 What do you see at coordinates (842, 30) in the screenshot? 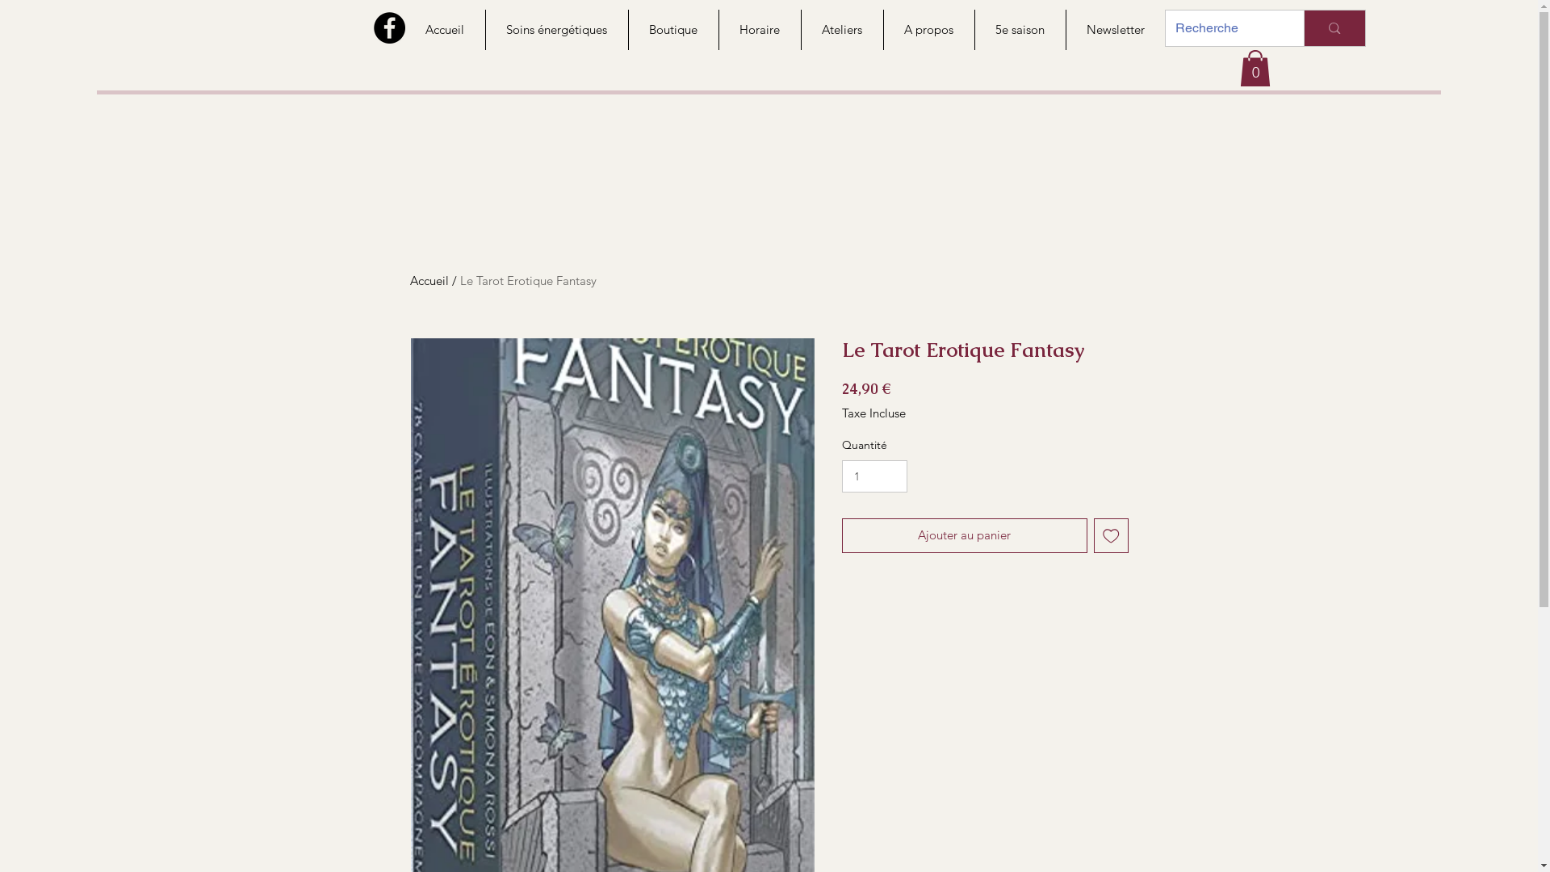
I see `Ateliers` at bounding box center [842, 30].